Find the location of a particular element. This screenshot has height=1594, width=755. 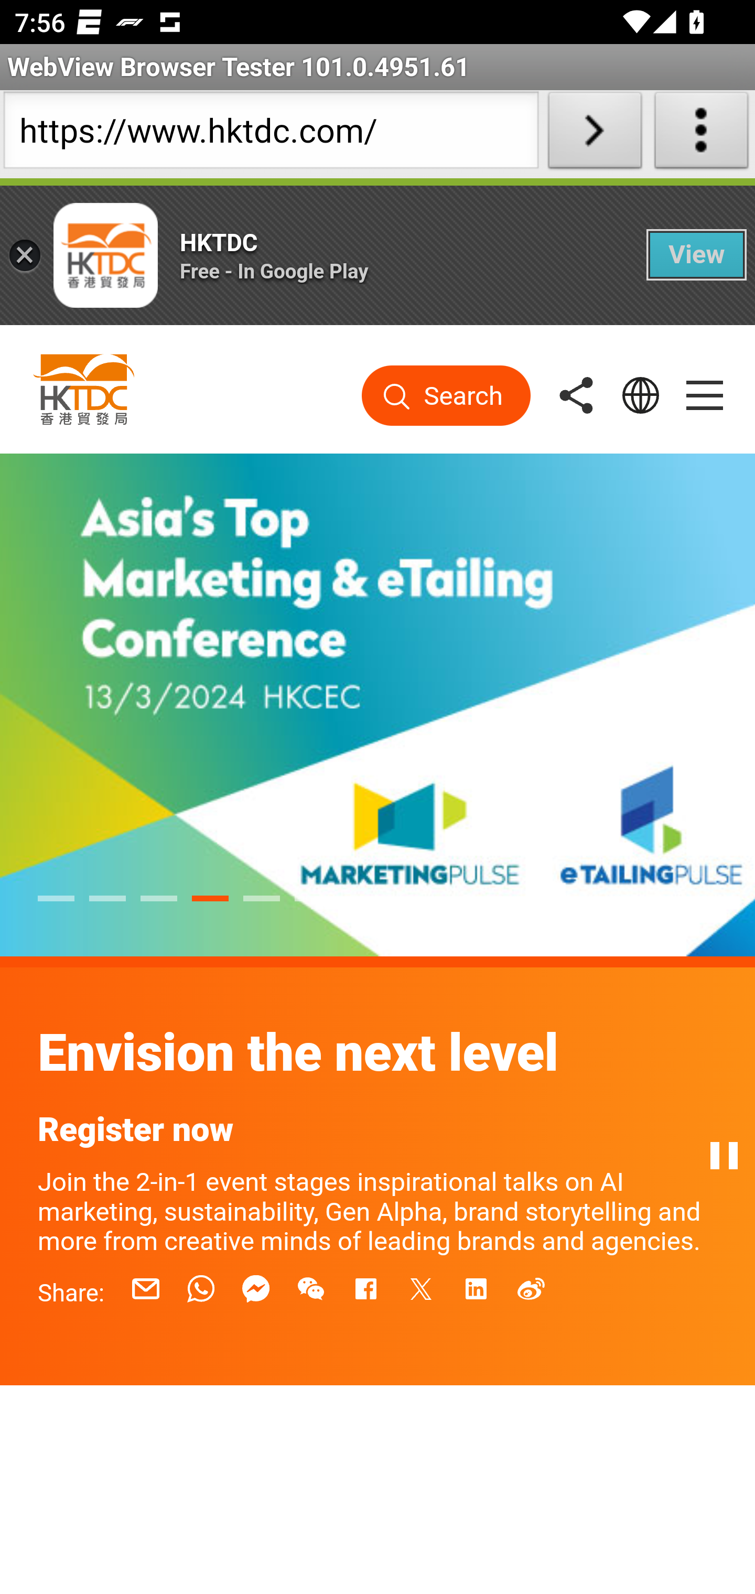

Share Gazing to the future on Facebook  is located at coordinates (366, 1288).